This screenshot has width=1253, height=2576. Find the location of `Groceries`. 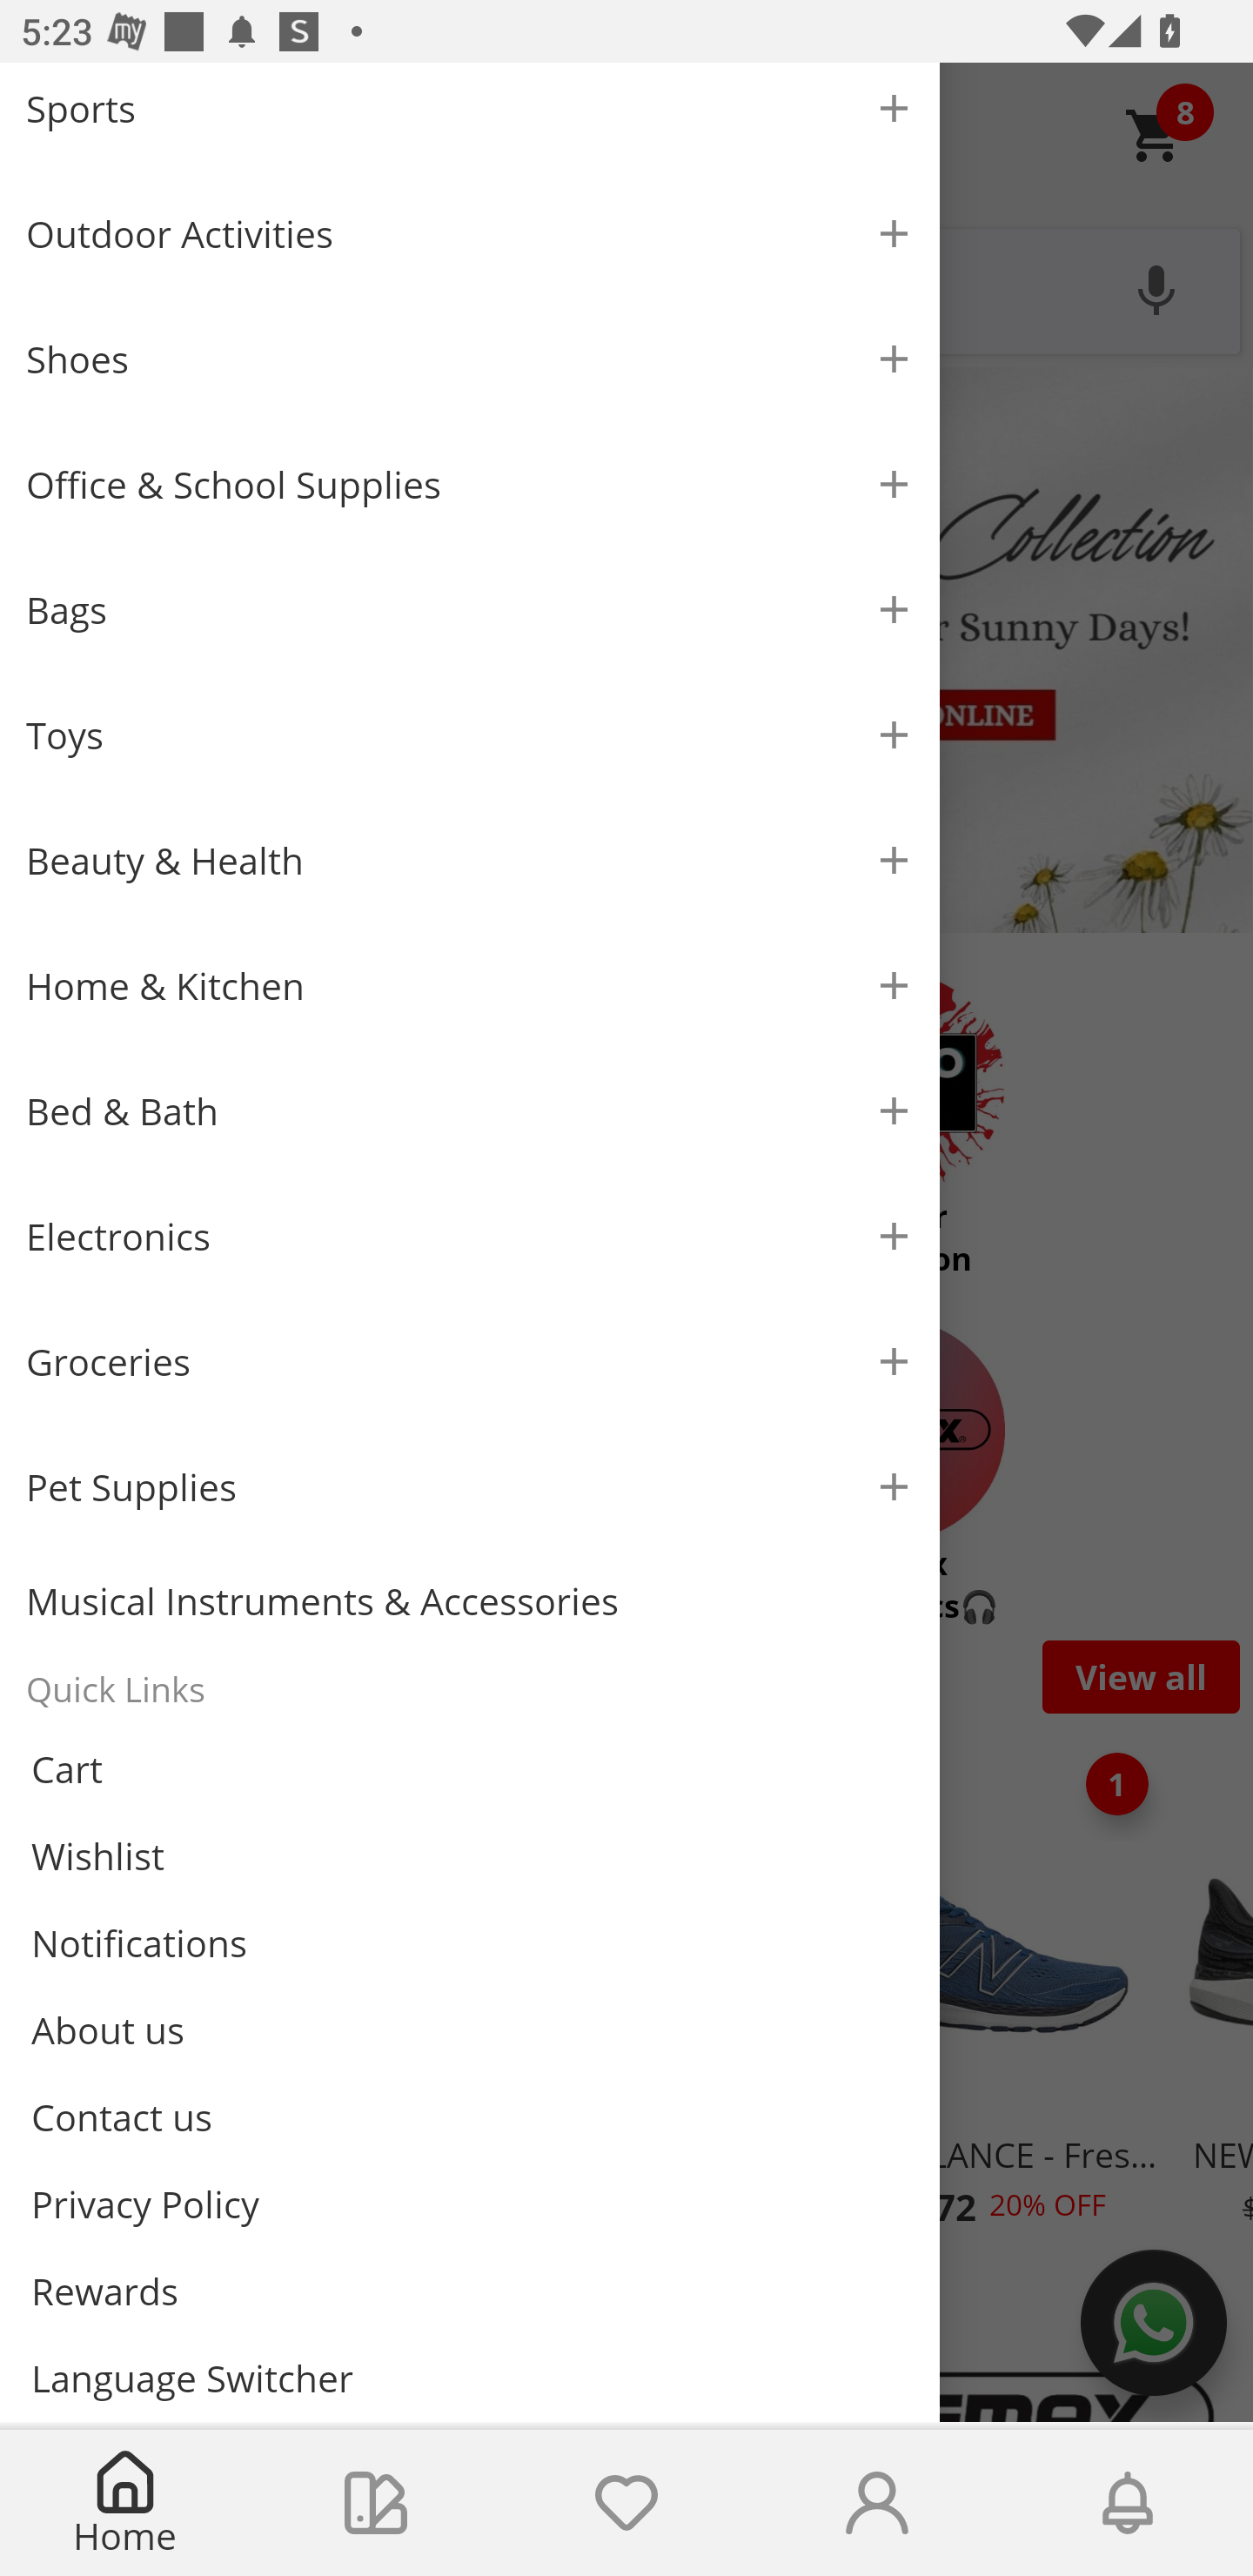

Groceries is located at coordinates (470, 1361).